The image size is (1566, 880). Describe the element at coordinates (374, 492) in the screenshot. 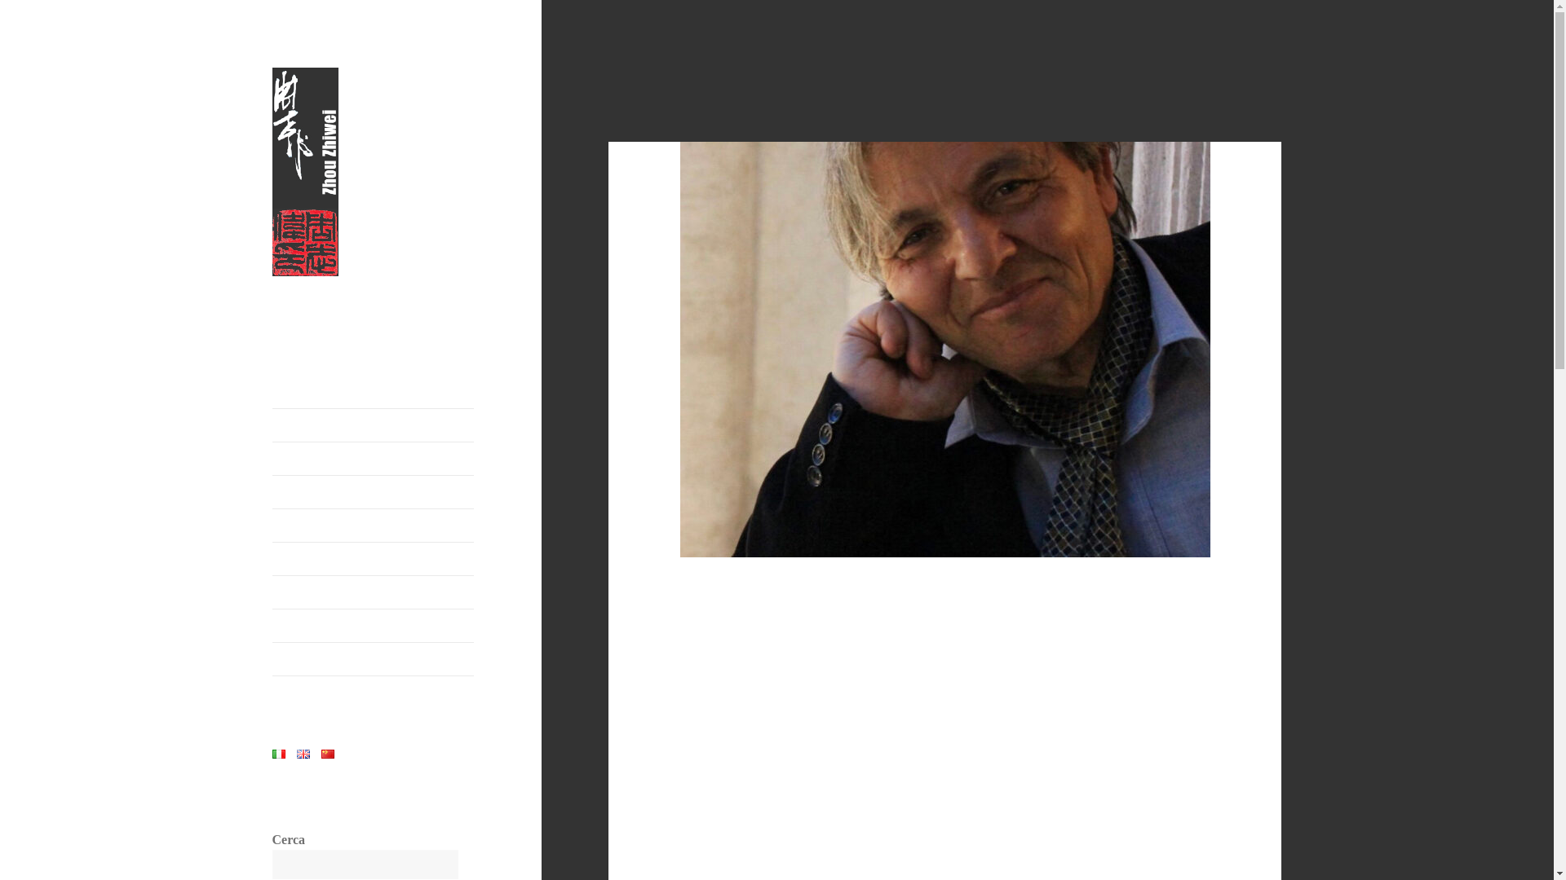

I see `Large Works` at that location.